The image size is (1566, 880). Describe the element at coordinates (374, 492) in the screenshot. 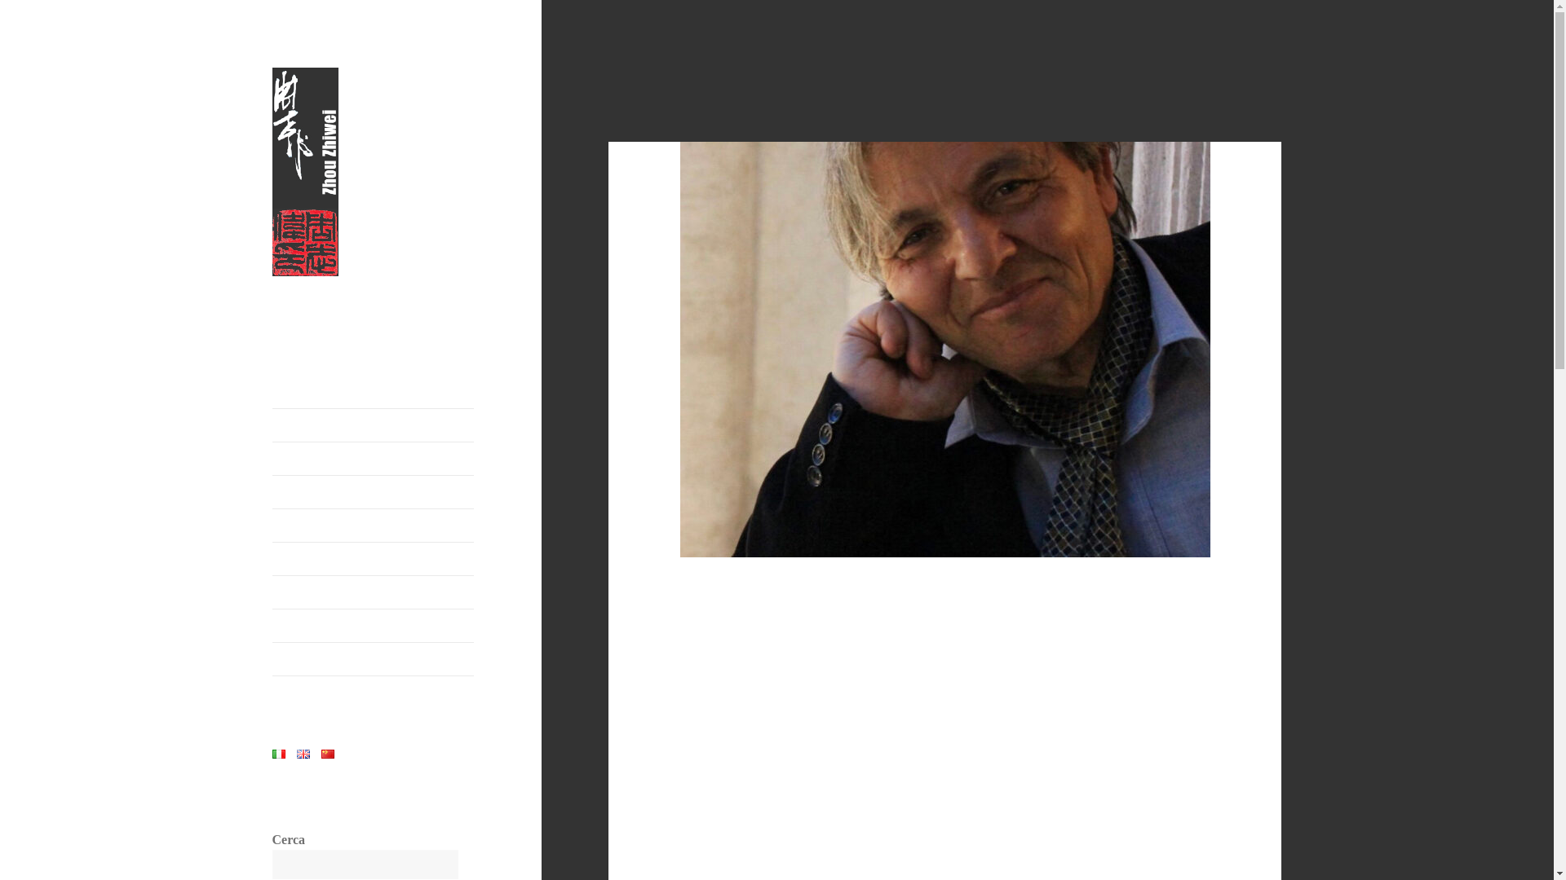

I see `Large Works` at that location.